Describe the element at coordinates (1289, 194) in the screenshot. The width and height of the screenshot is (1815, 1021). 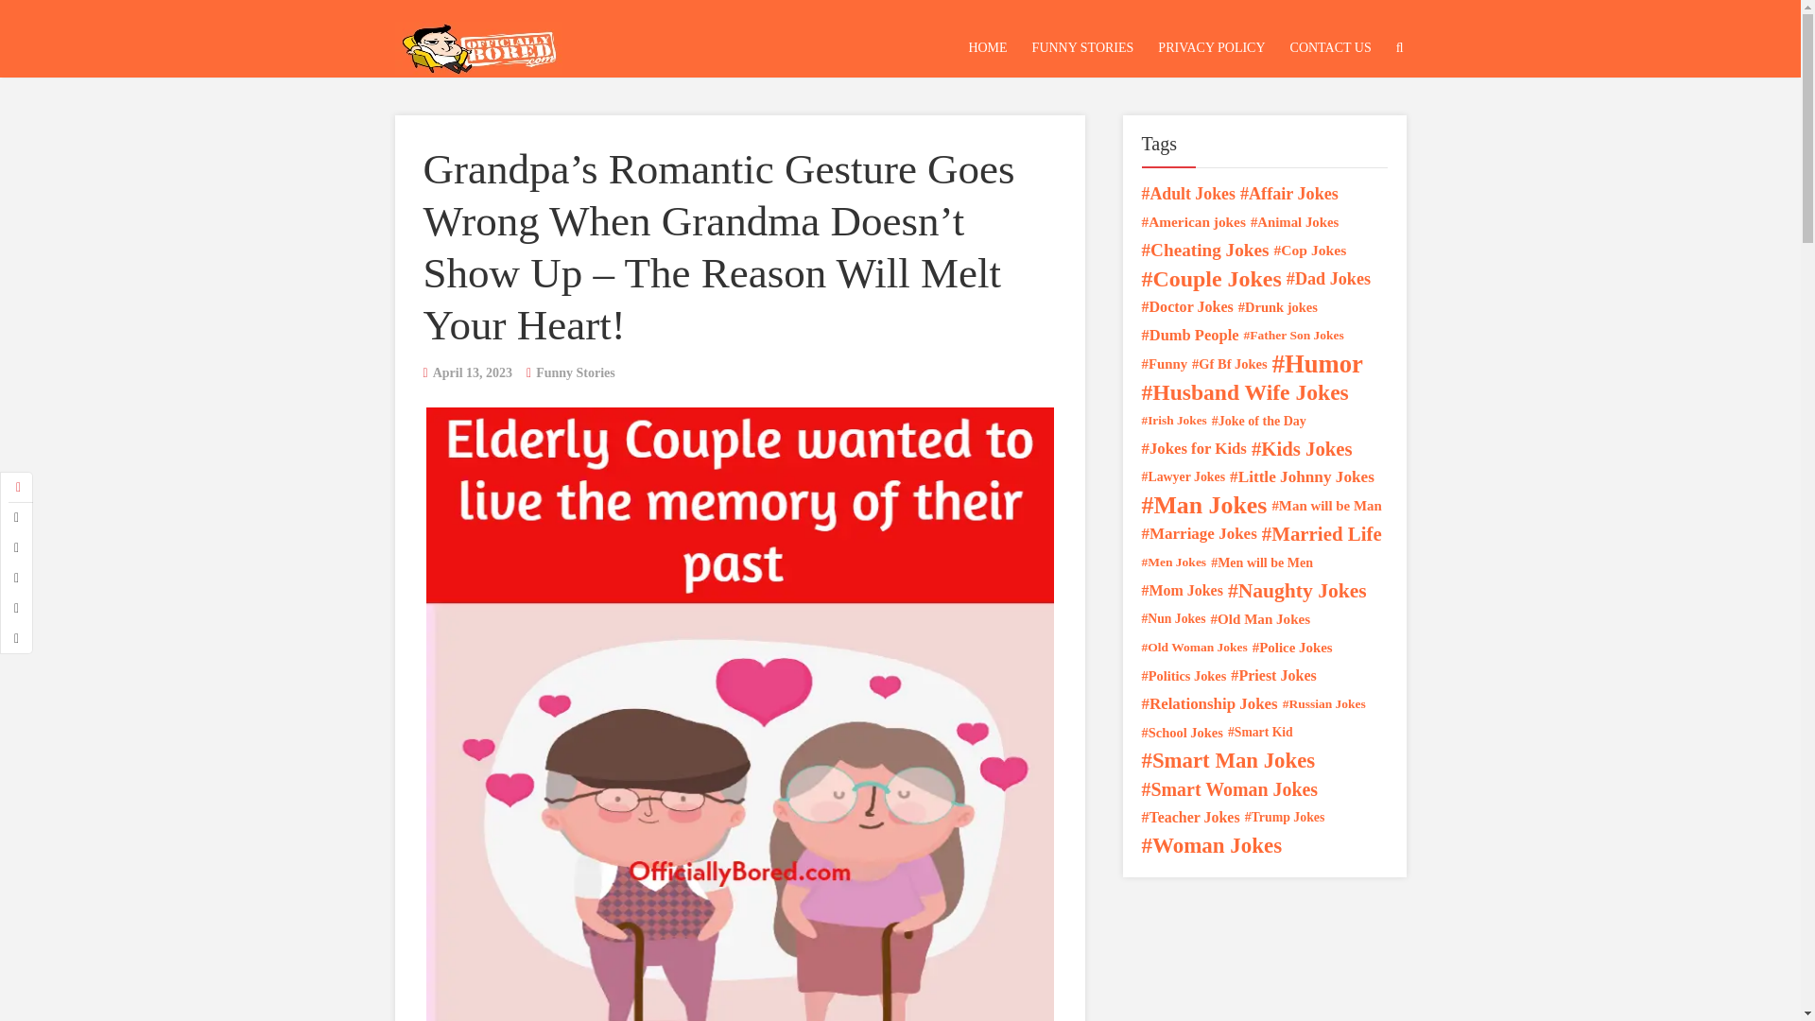
I see `Affair Jokes` at that location.